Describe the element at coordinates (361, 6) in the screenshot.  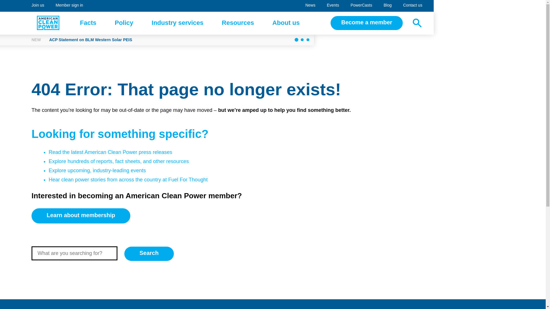
I see `ACP` at that location.